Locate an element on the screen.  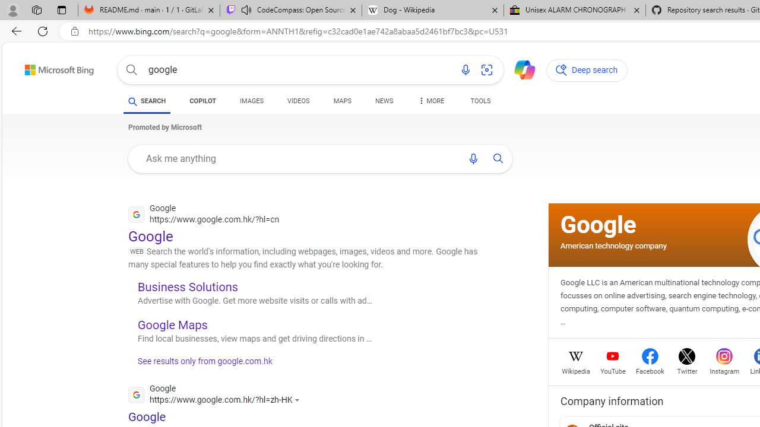
Search using voice is located at coordinates (473, 158).